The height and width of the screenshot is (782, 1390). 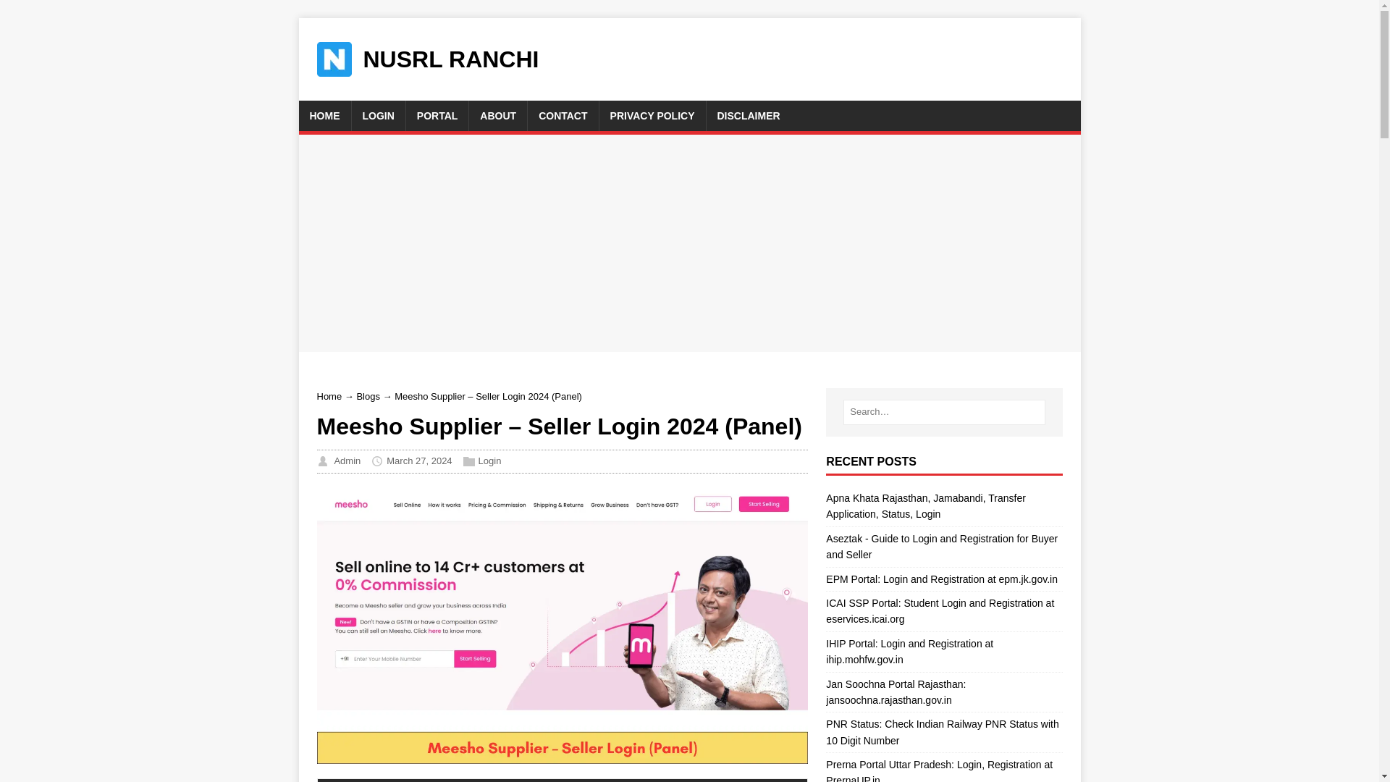 What do you see at coordinates (563, 116) in the screenshot?
I see `CONTACT` at bounding box center [563, 116].